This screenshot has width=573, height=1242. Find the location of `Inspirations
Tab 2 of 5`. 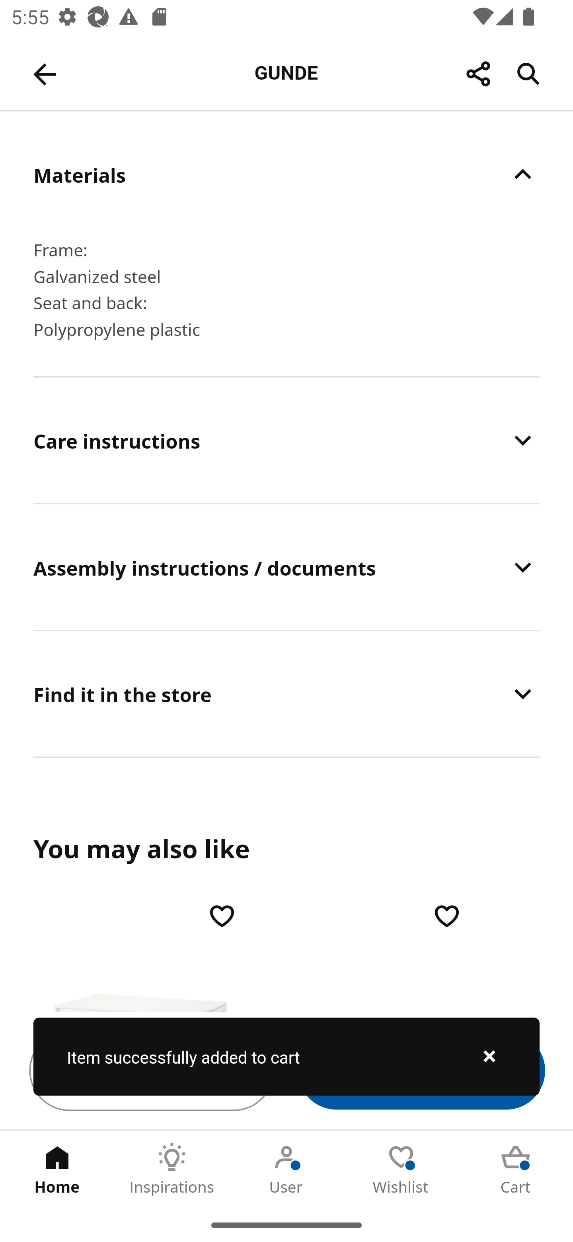

Inspirations
Tab 2 of 5 is located at coordinates (172, 1169).